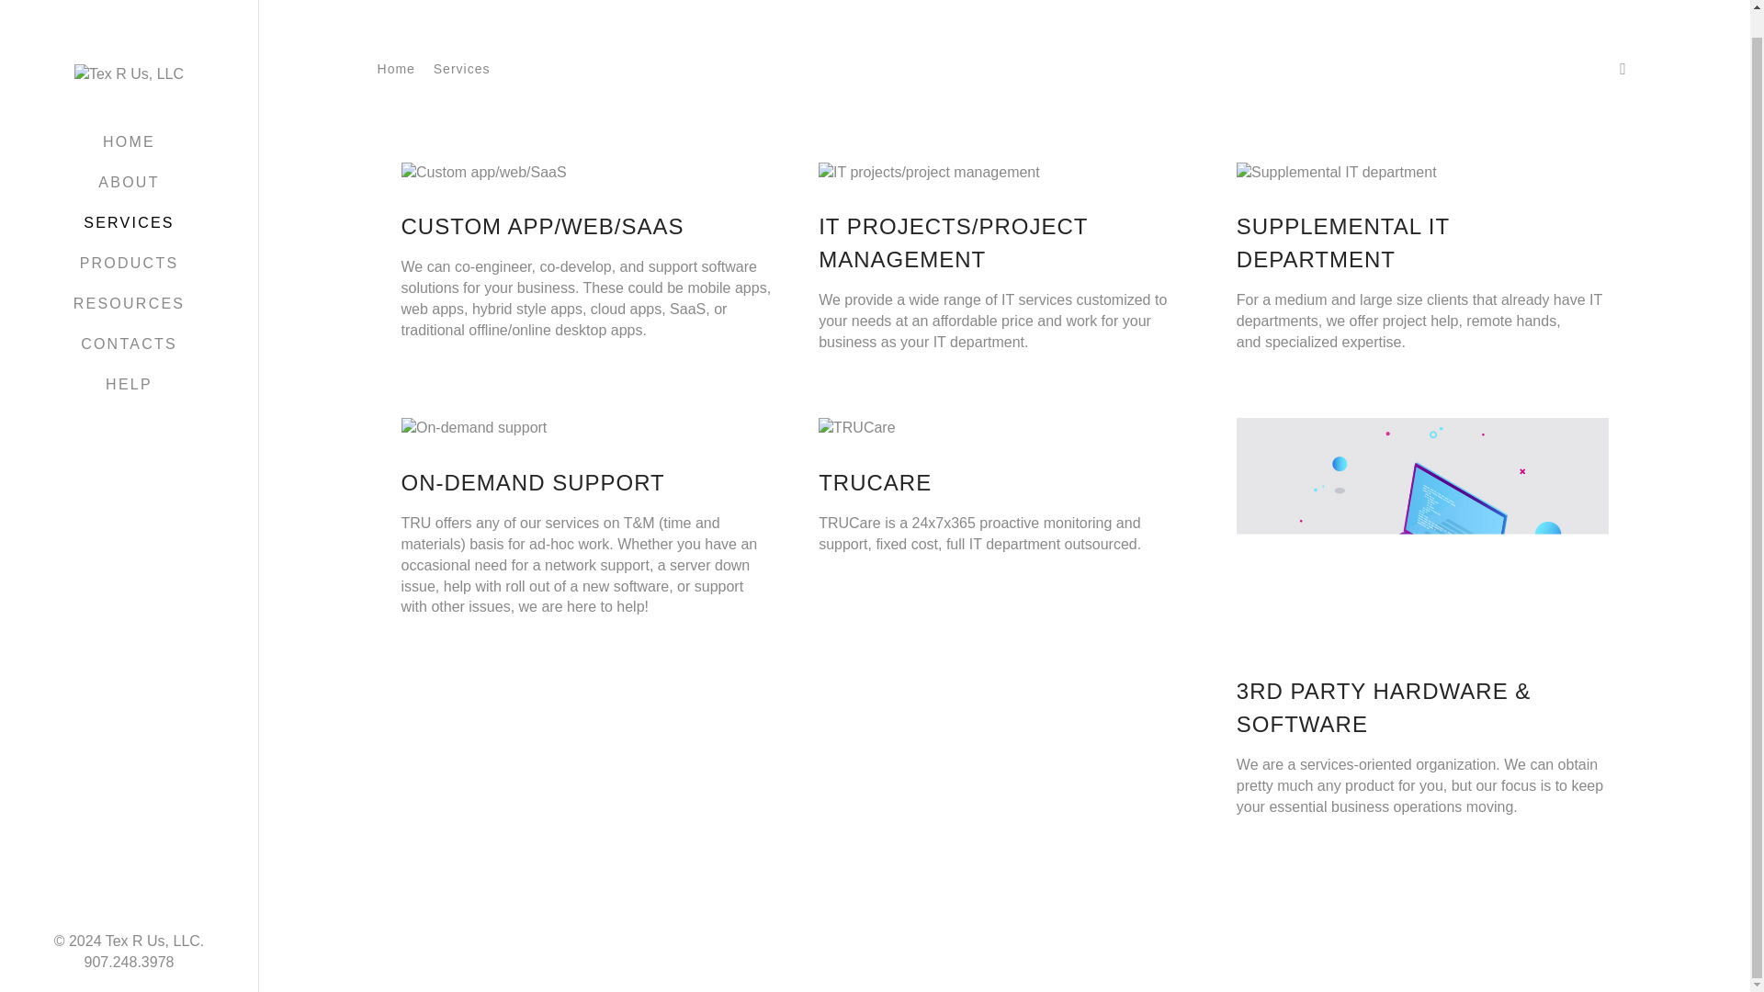 The height and width of the screenshot is (992, 1764). What do you see at coordinates (129, 158) in the screenshot?
I see `ABOUT` at bounding box center [129, 158].